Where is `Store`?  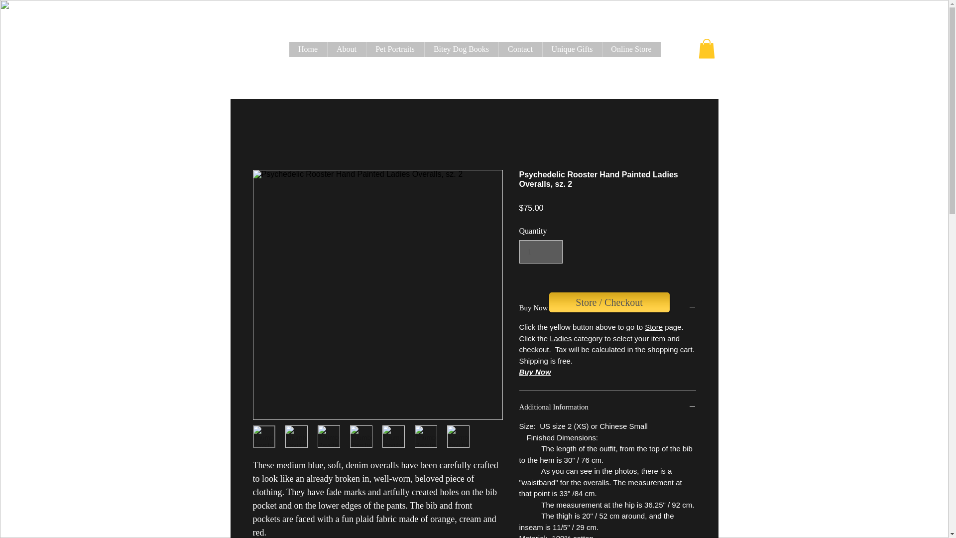 Store is located at coordinates (653, 327).